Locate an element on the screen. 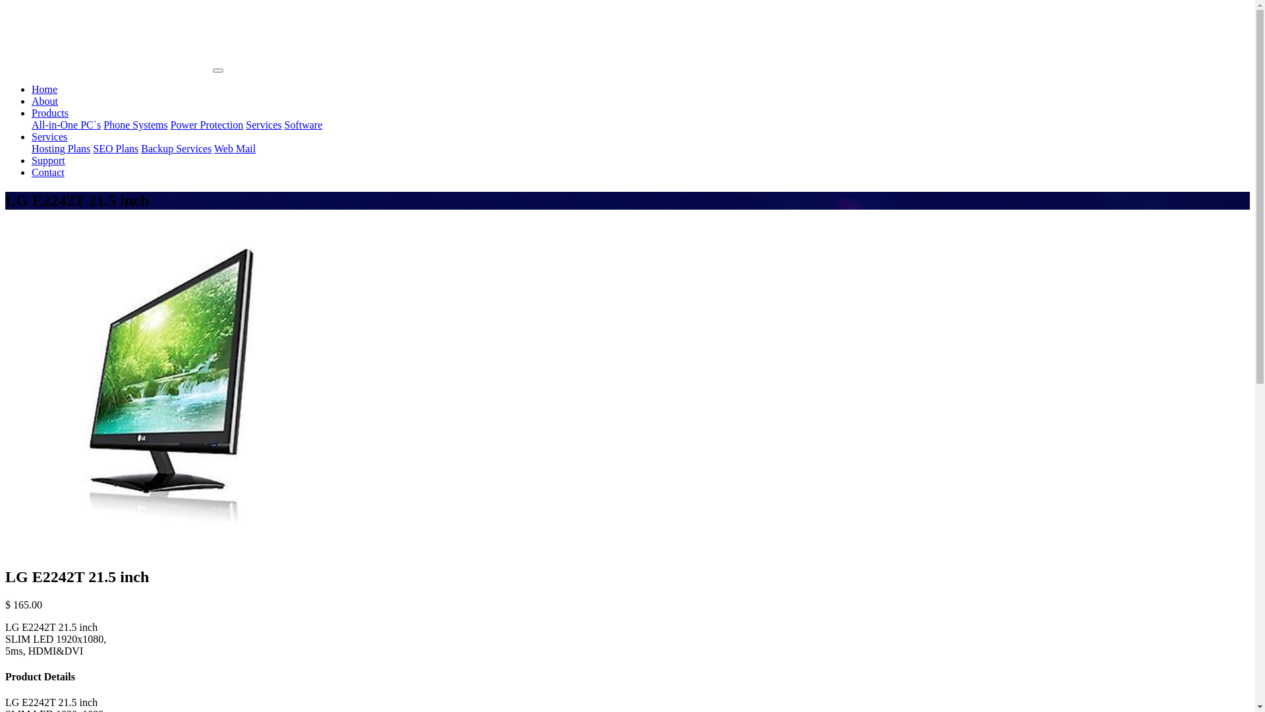  Web Mail is located at coordinates (235, 149).